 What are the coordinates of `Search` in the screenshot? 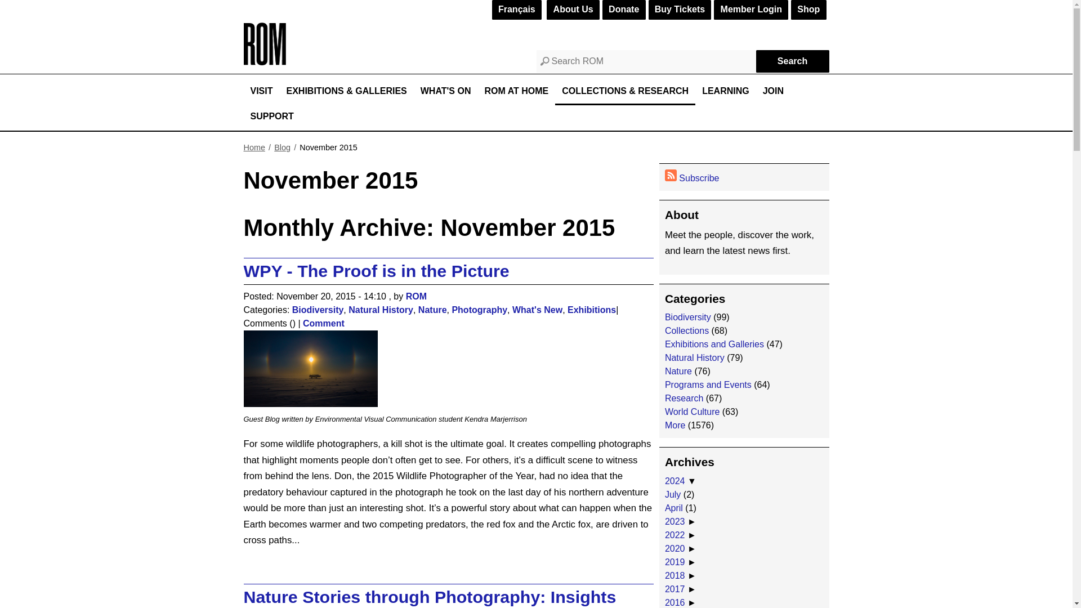 It's located at (792, 61).